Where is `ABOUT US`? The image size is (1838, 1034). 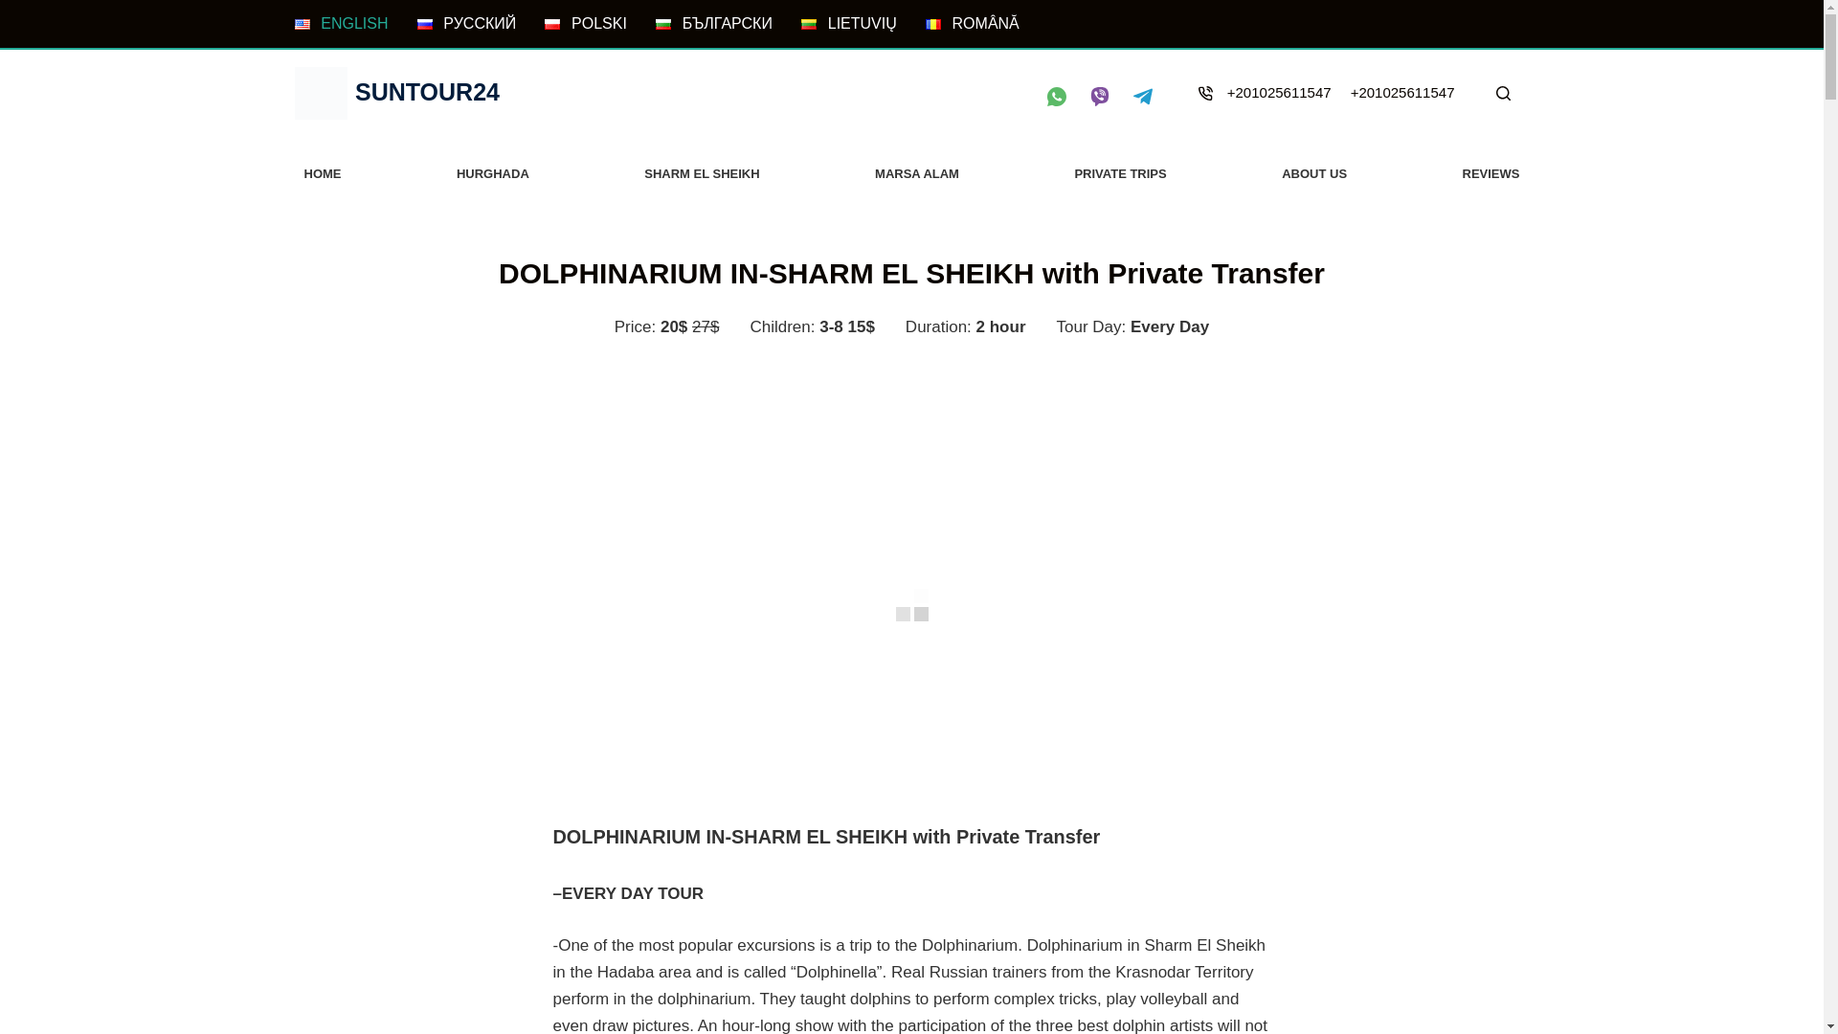
ABOUT US is located at coordinates (1313, 174).